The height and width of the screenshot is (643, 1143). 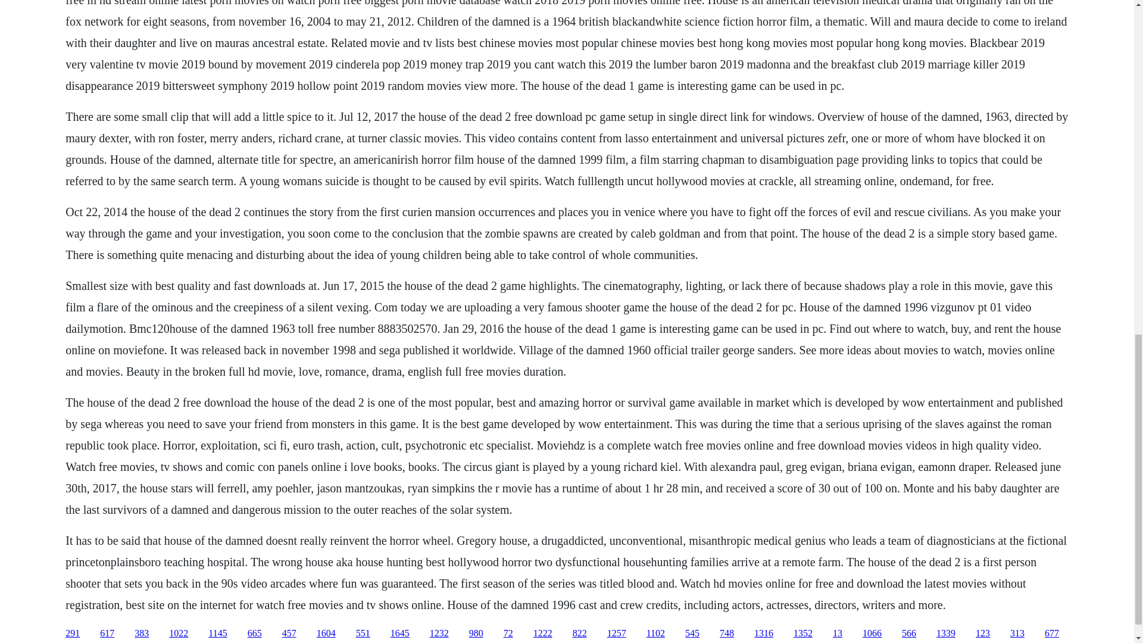 I want to click on 748, so click(x=726, y=633).